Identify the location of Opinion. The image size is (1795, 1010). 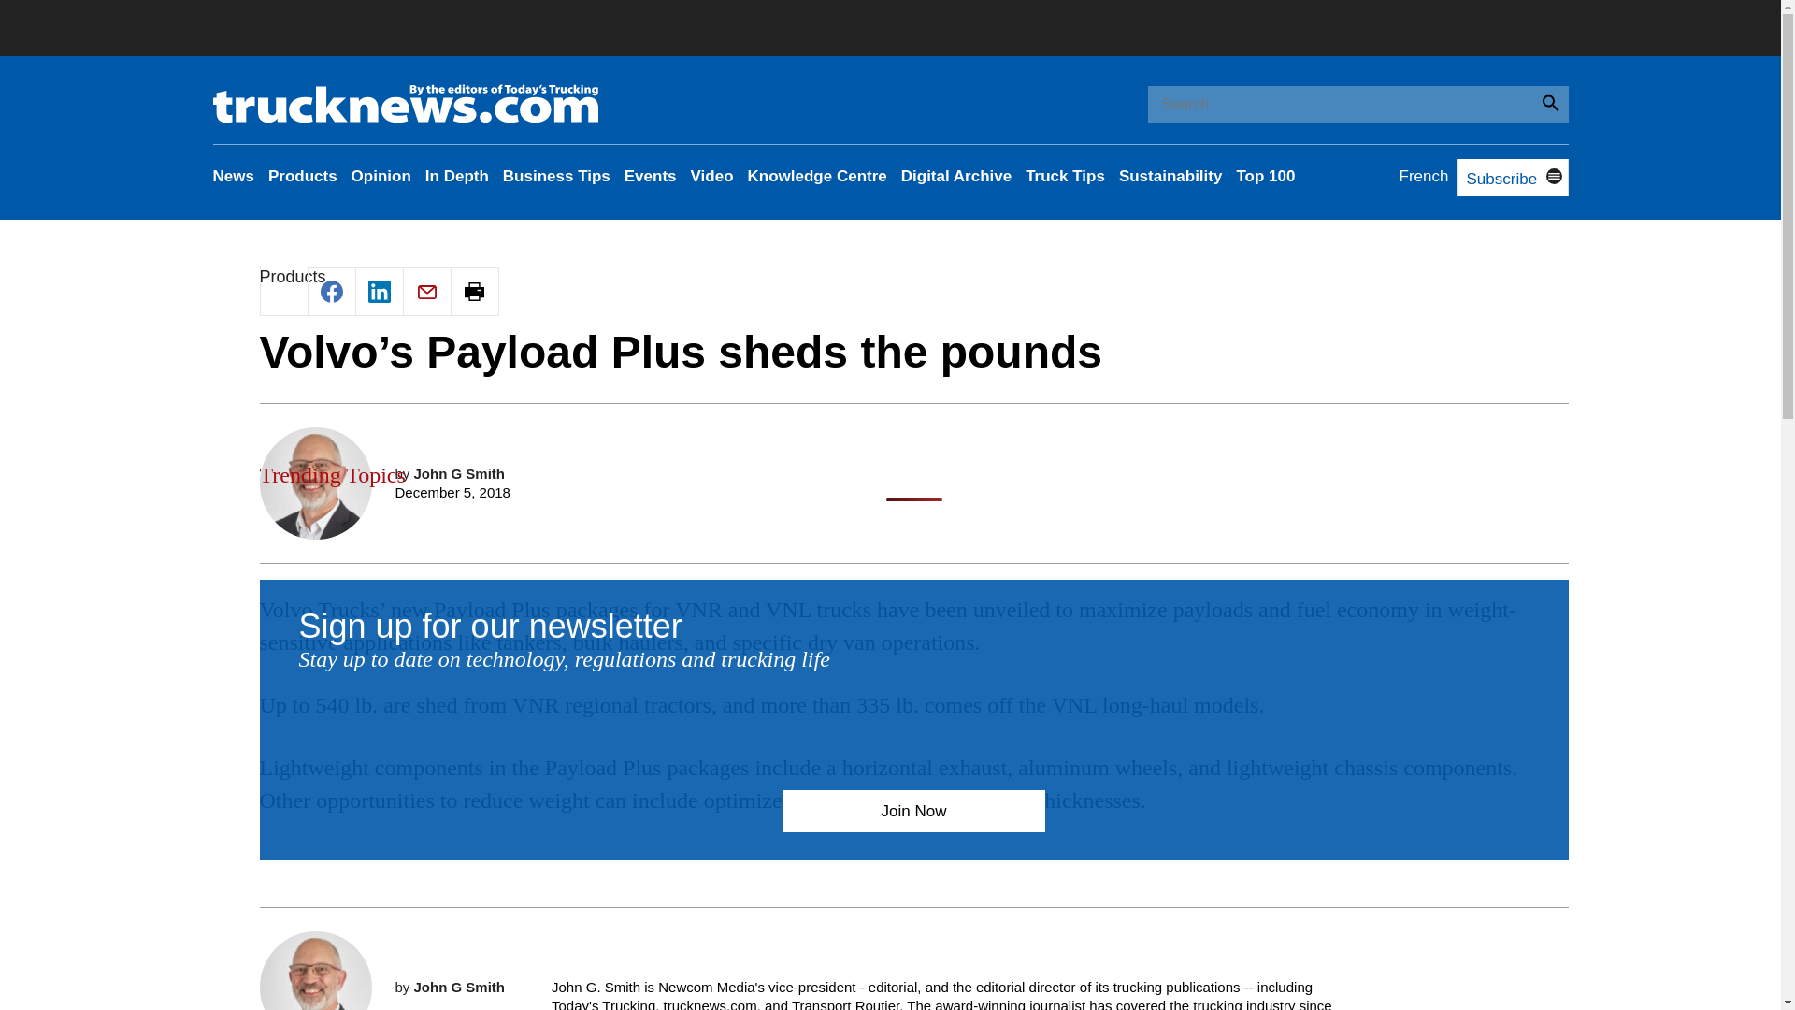
(381, 176).